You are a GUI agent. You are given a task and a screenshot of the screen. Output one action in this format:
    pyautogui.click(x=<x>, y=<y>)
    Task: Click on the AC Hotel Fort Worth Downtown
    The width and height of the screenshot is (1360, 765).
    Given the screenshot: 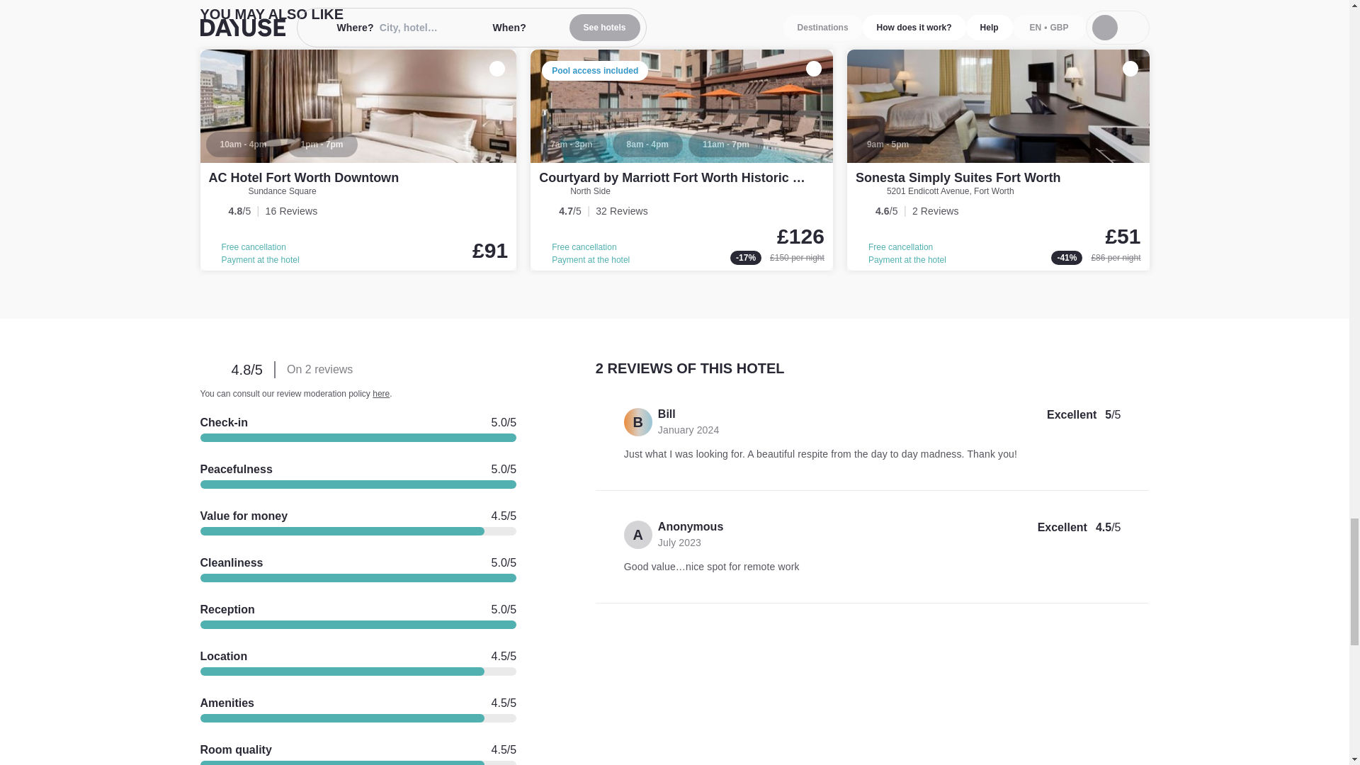 What is the action you would take?
    pyautogui.click(x=358, y=160)
    